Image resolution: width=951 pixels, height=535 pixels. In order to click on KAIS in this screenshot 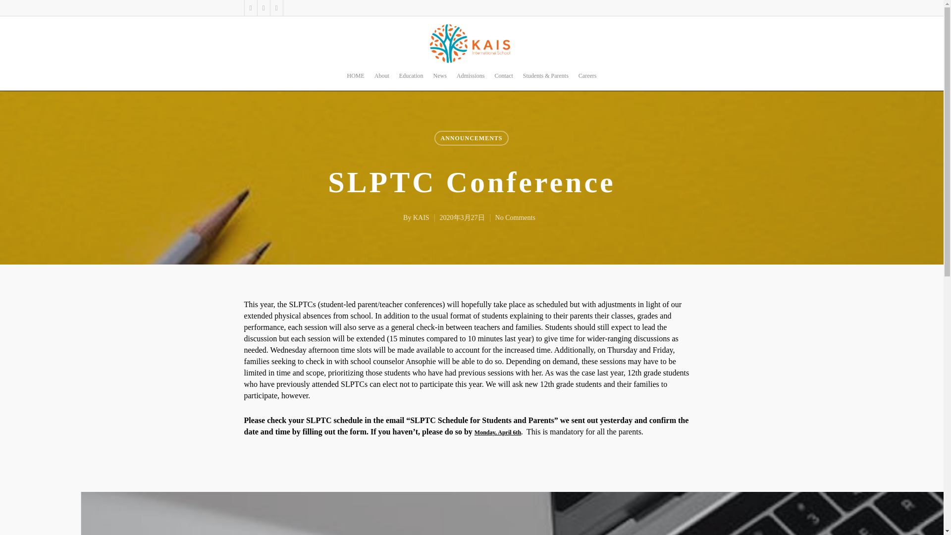, I will do `click(421, 218)`.